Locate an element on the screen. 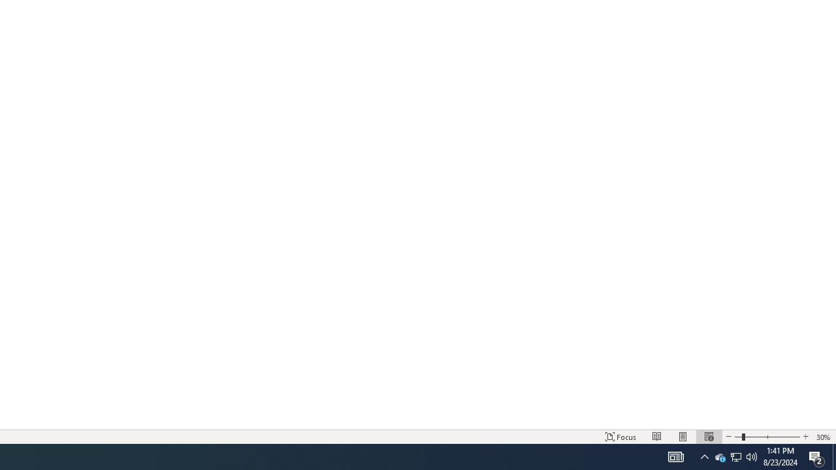  Read Mode is located at coordinates (657, 436).